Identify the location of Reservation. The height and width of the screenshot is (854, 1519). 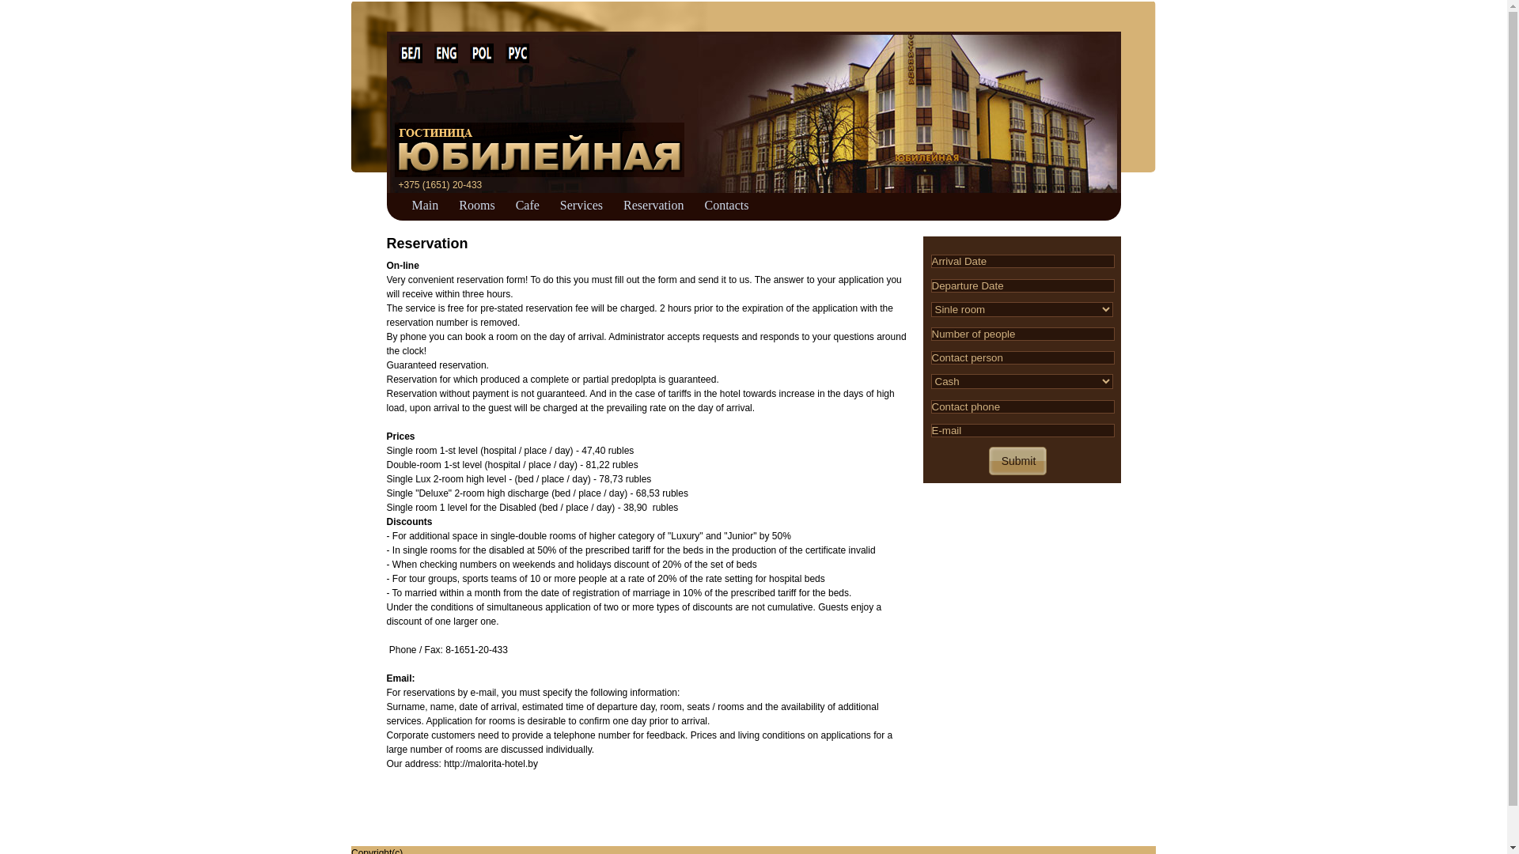
(653, 203).